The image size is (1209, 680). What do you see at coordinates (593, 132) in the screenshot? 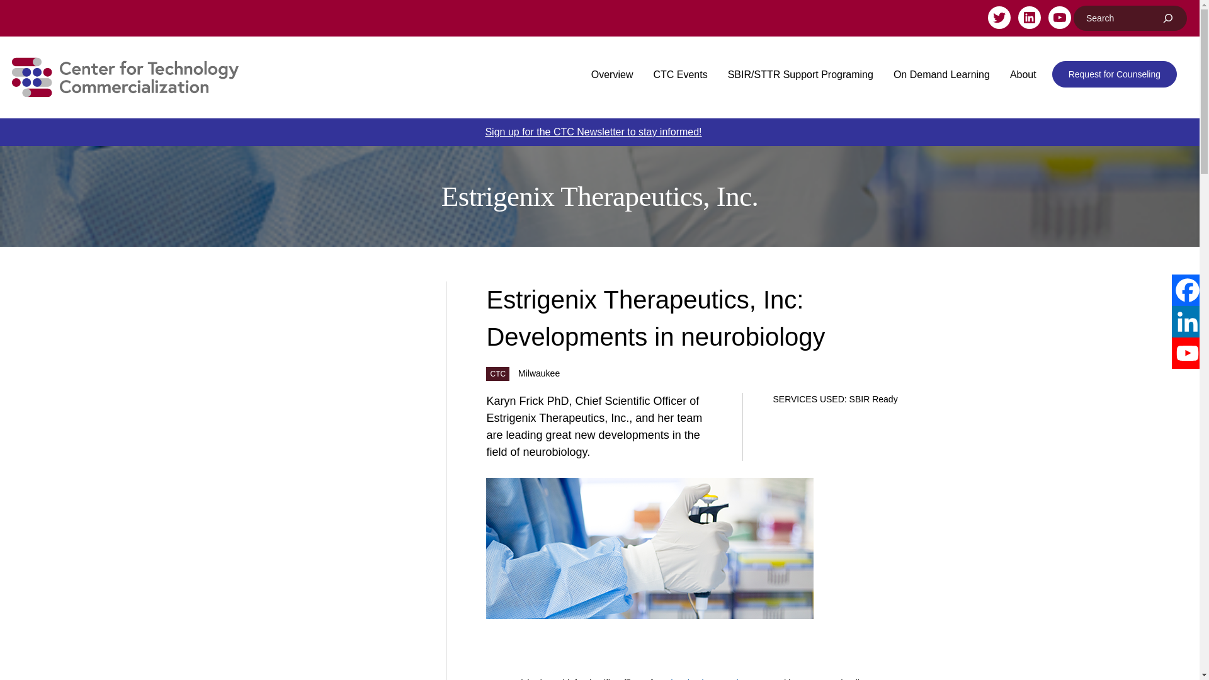
I see `Sign up for the CTC Newsletter to stay informed!` at bounding box center [593, 132].